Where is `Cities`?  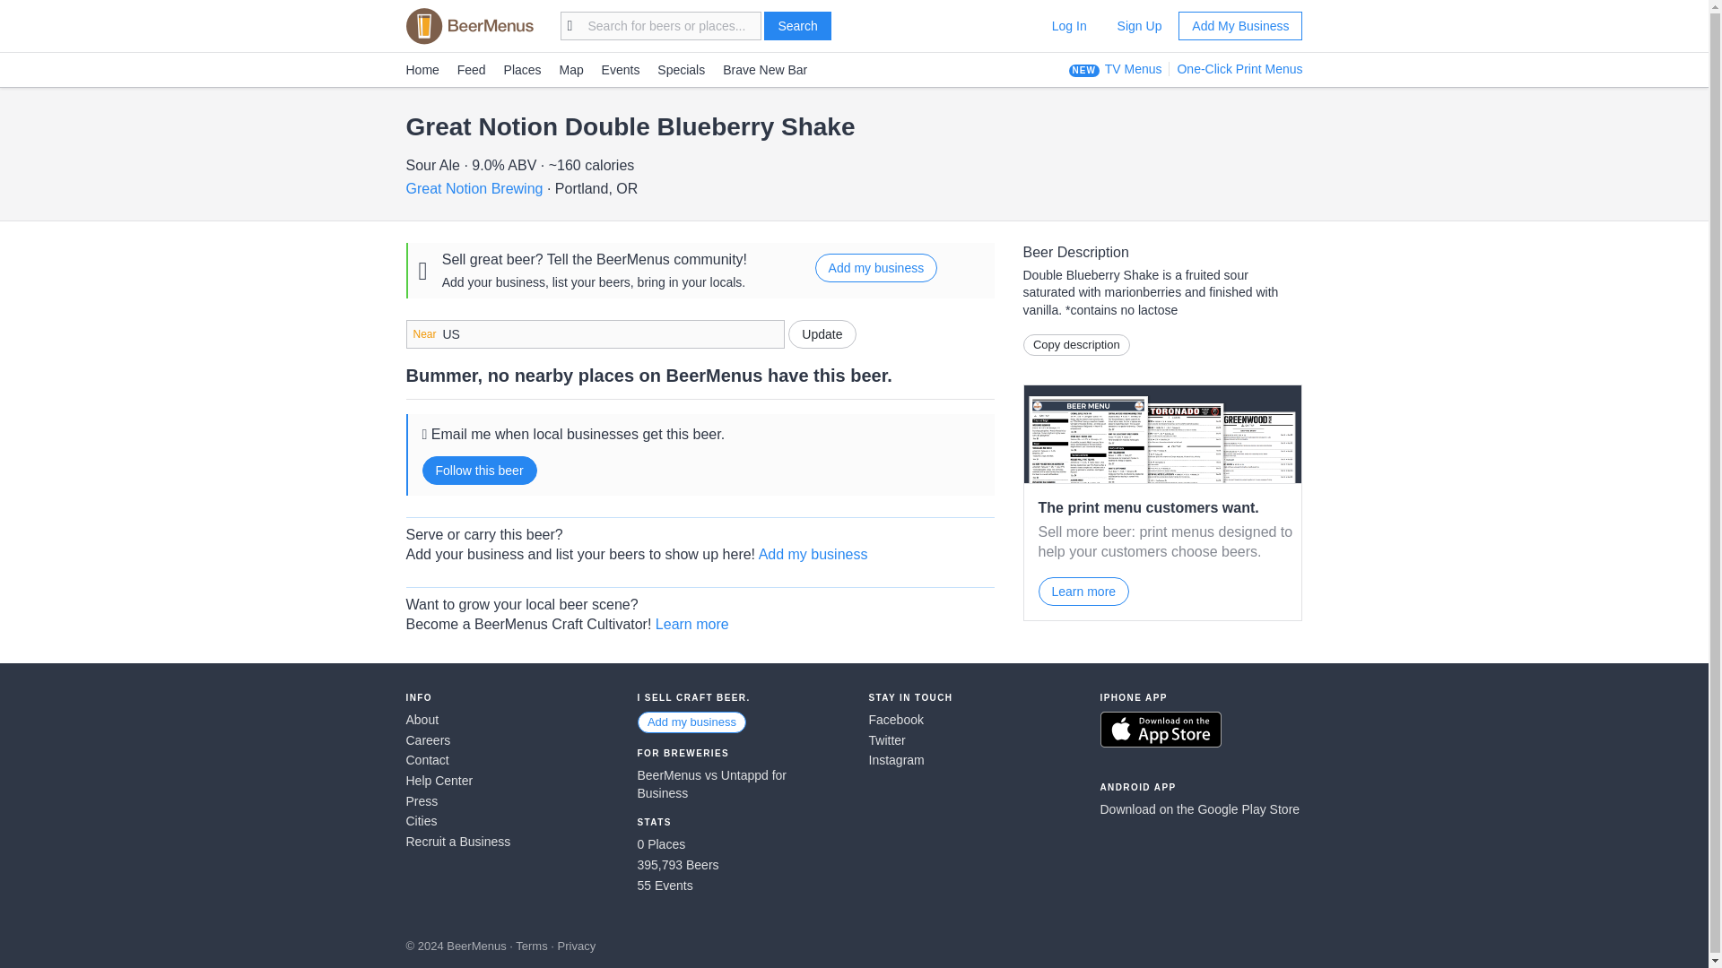 Cities is located at coordinates (506, 821).